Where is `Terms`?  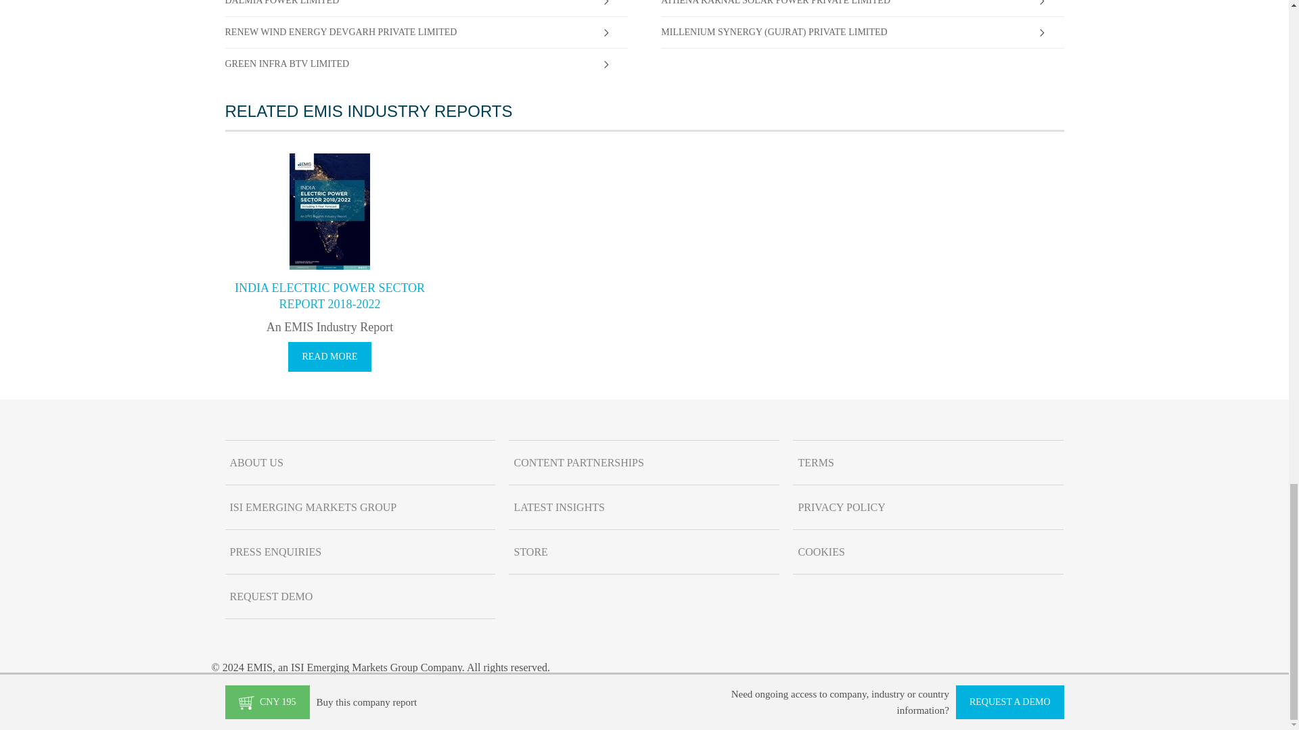 Terms is located at coordinates (928, 462).